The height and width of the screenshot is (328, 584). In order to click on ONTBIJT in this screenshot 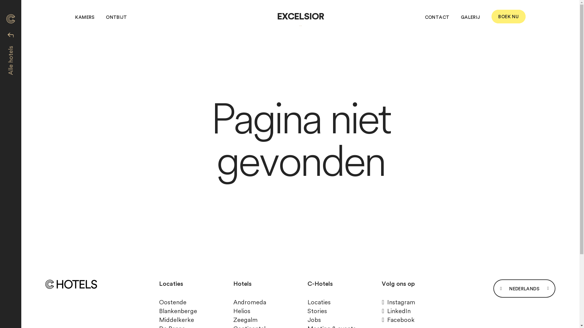, I will do `click(116, 17)`.